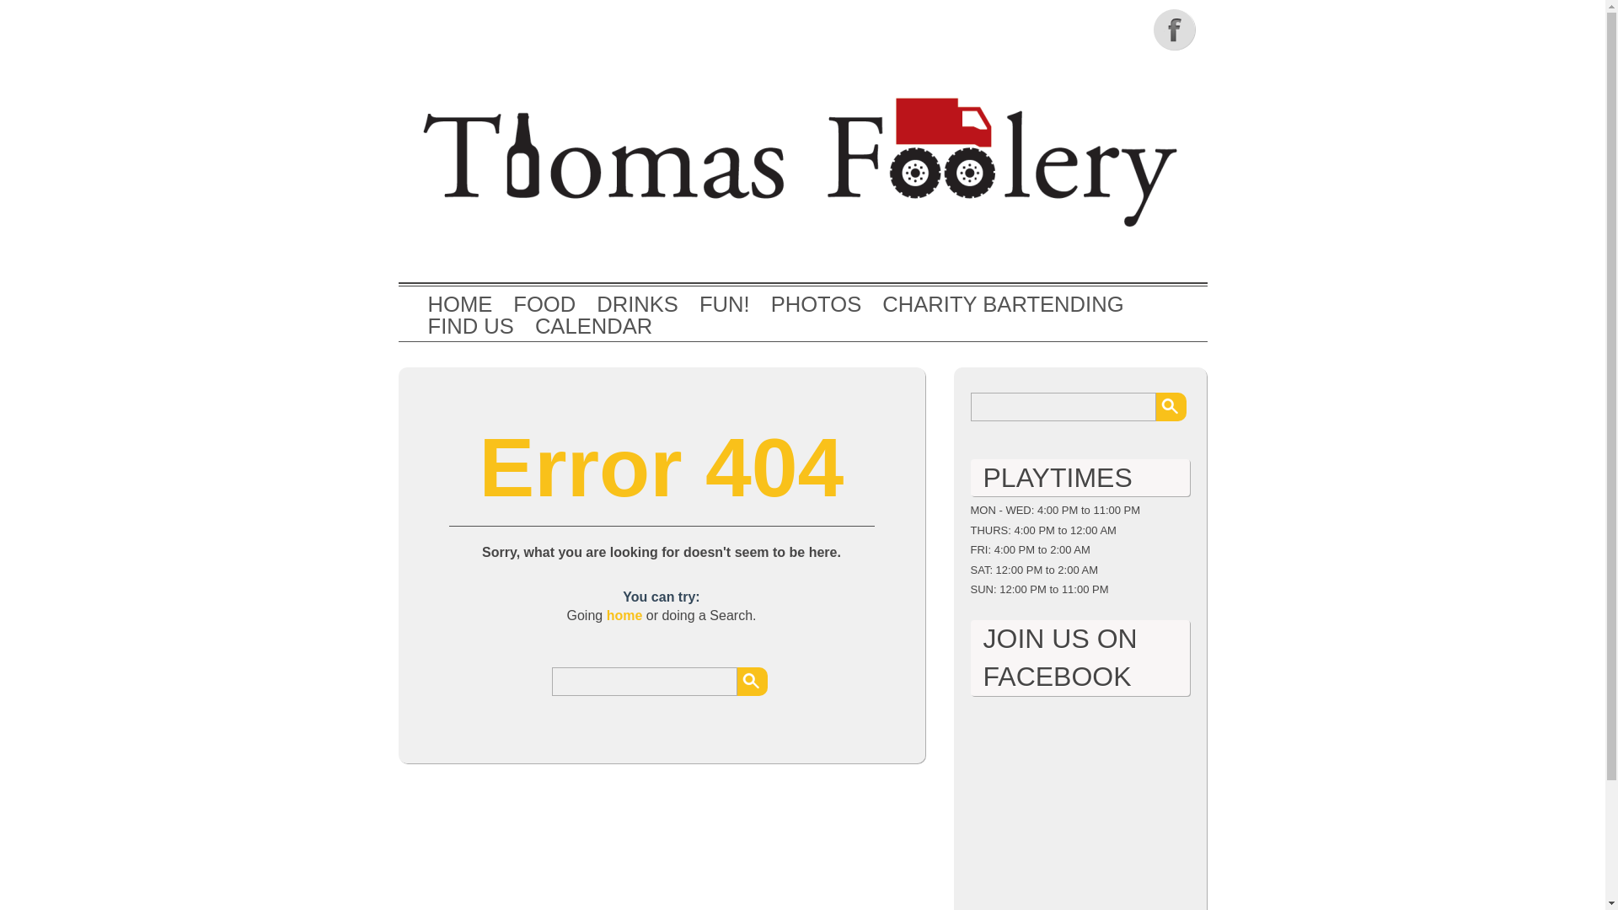 The width and height of the screenshot is (1618, 910). Describe the element at coordinates (637, 304) in the screenshot. I see `DRINKS` at that location.